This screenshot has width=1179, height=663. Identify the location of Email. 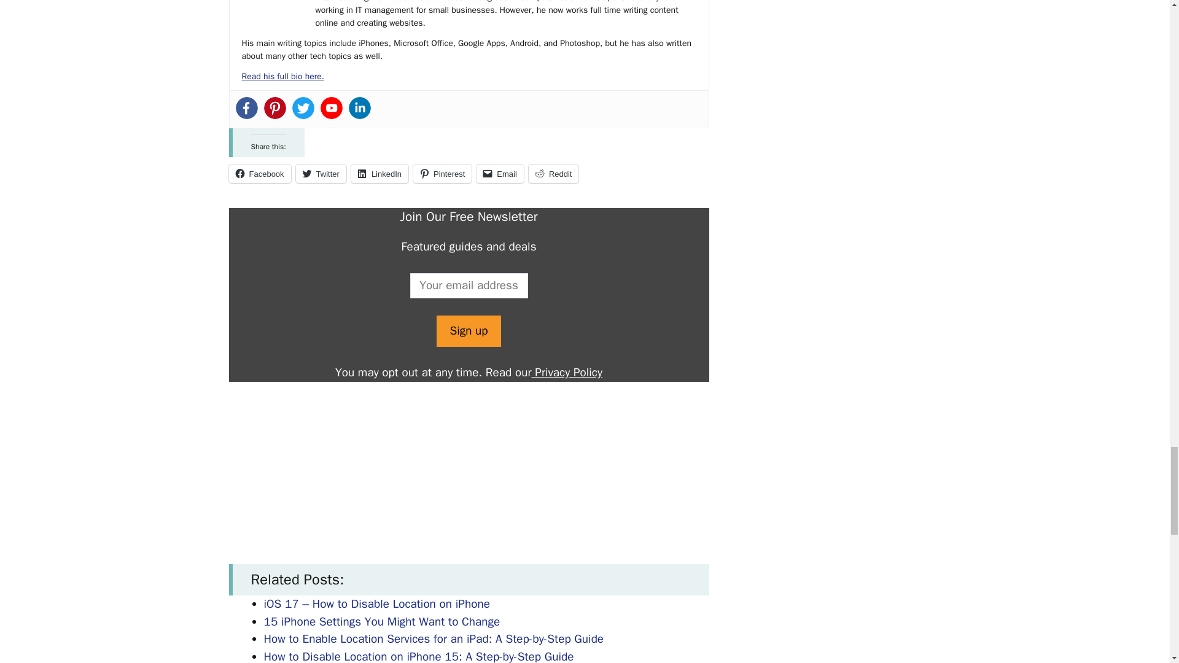
(500, 173).